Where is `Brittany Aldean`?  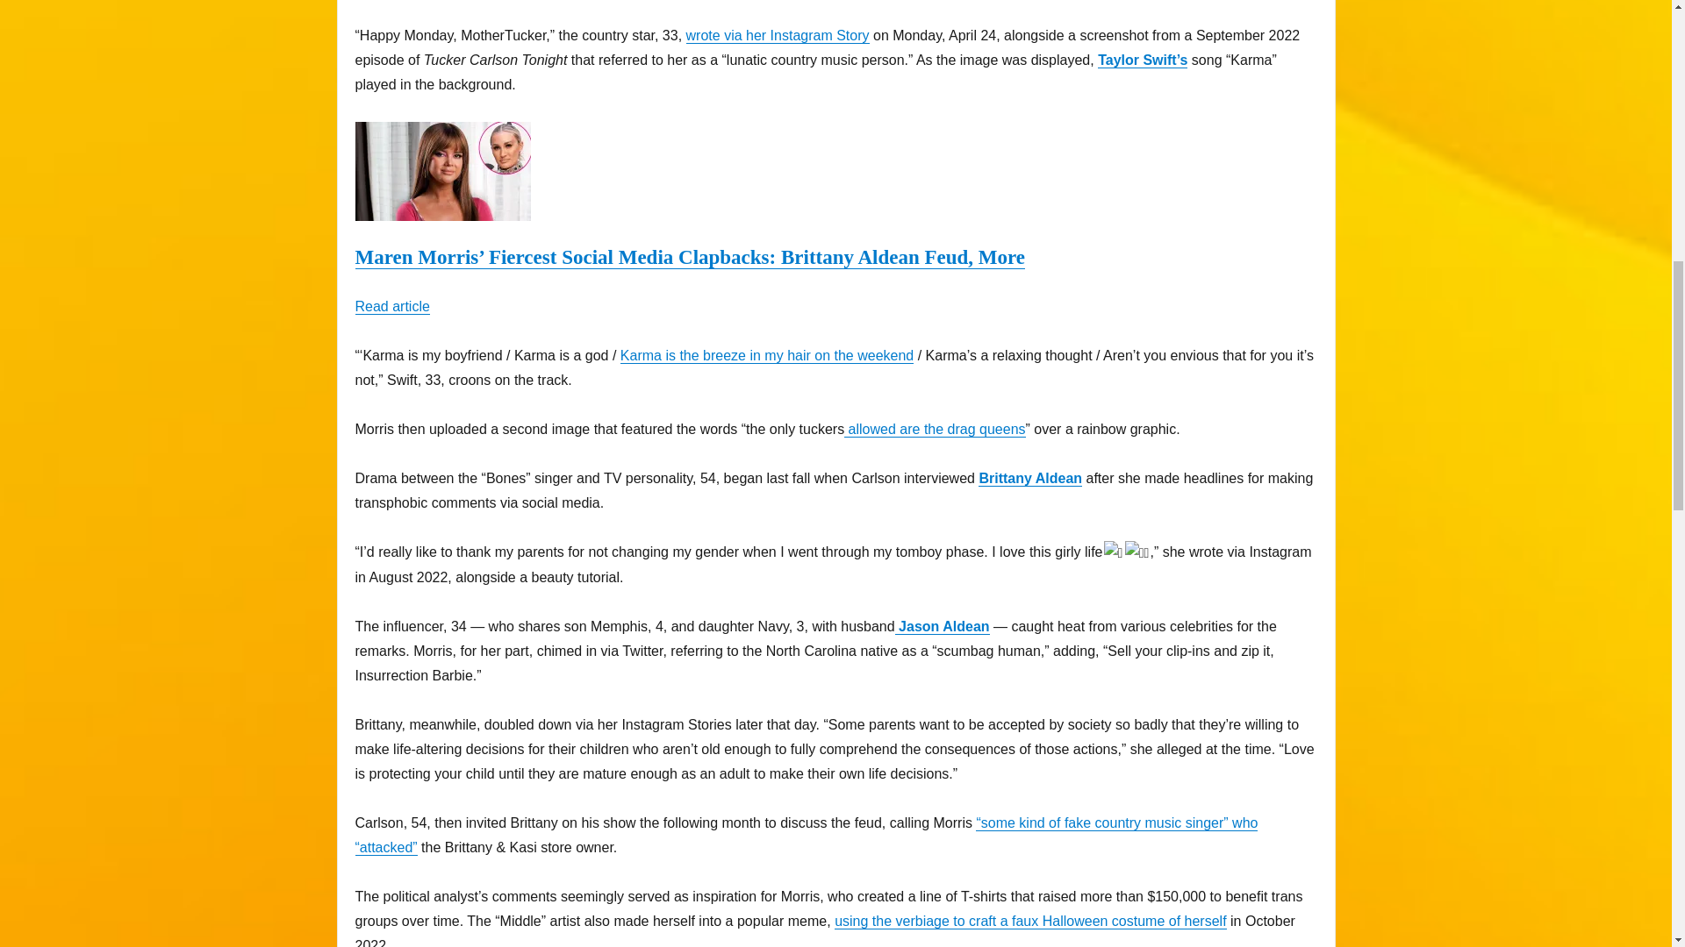
Brittany Aldean is located at coordinates (1030, 478).